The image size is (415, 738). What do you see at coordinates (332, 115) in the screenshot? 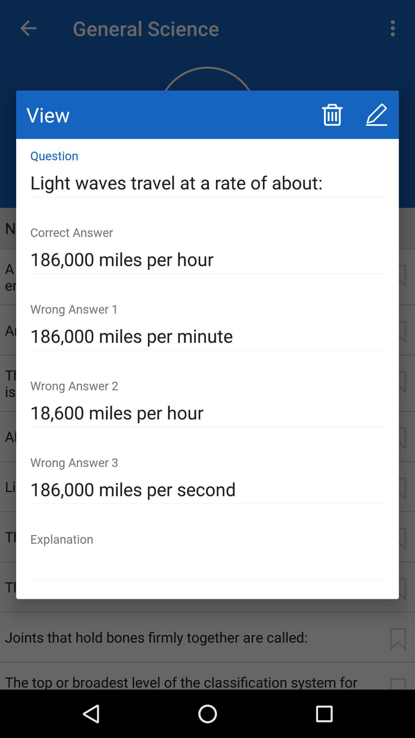
I see `launch the icon to the right of view icon` at bounding box center [332, 115].